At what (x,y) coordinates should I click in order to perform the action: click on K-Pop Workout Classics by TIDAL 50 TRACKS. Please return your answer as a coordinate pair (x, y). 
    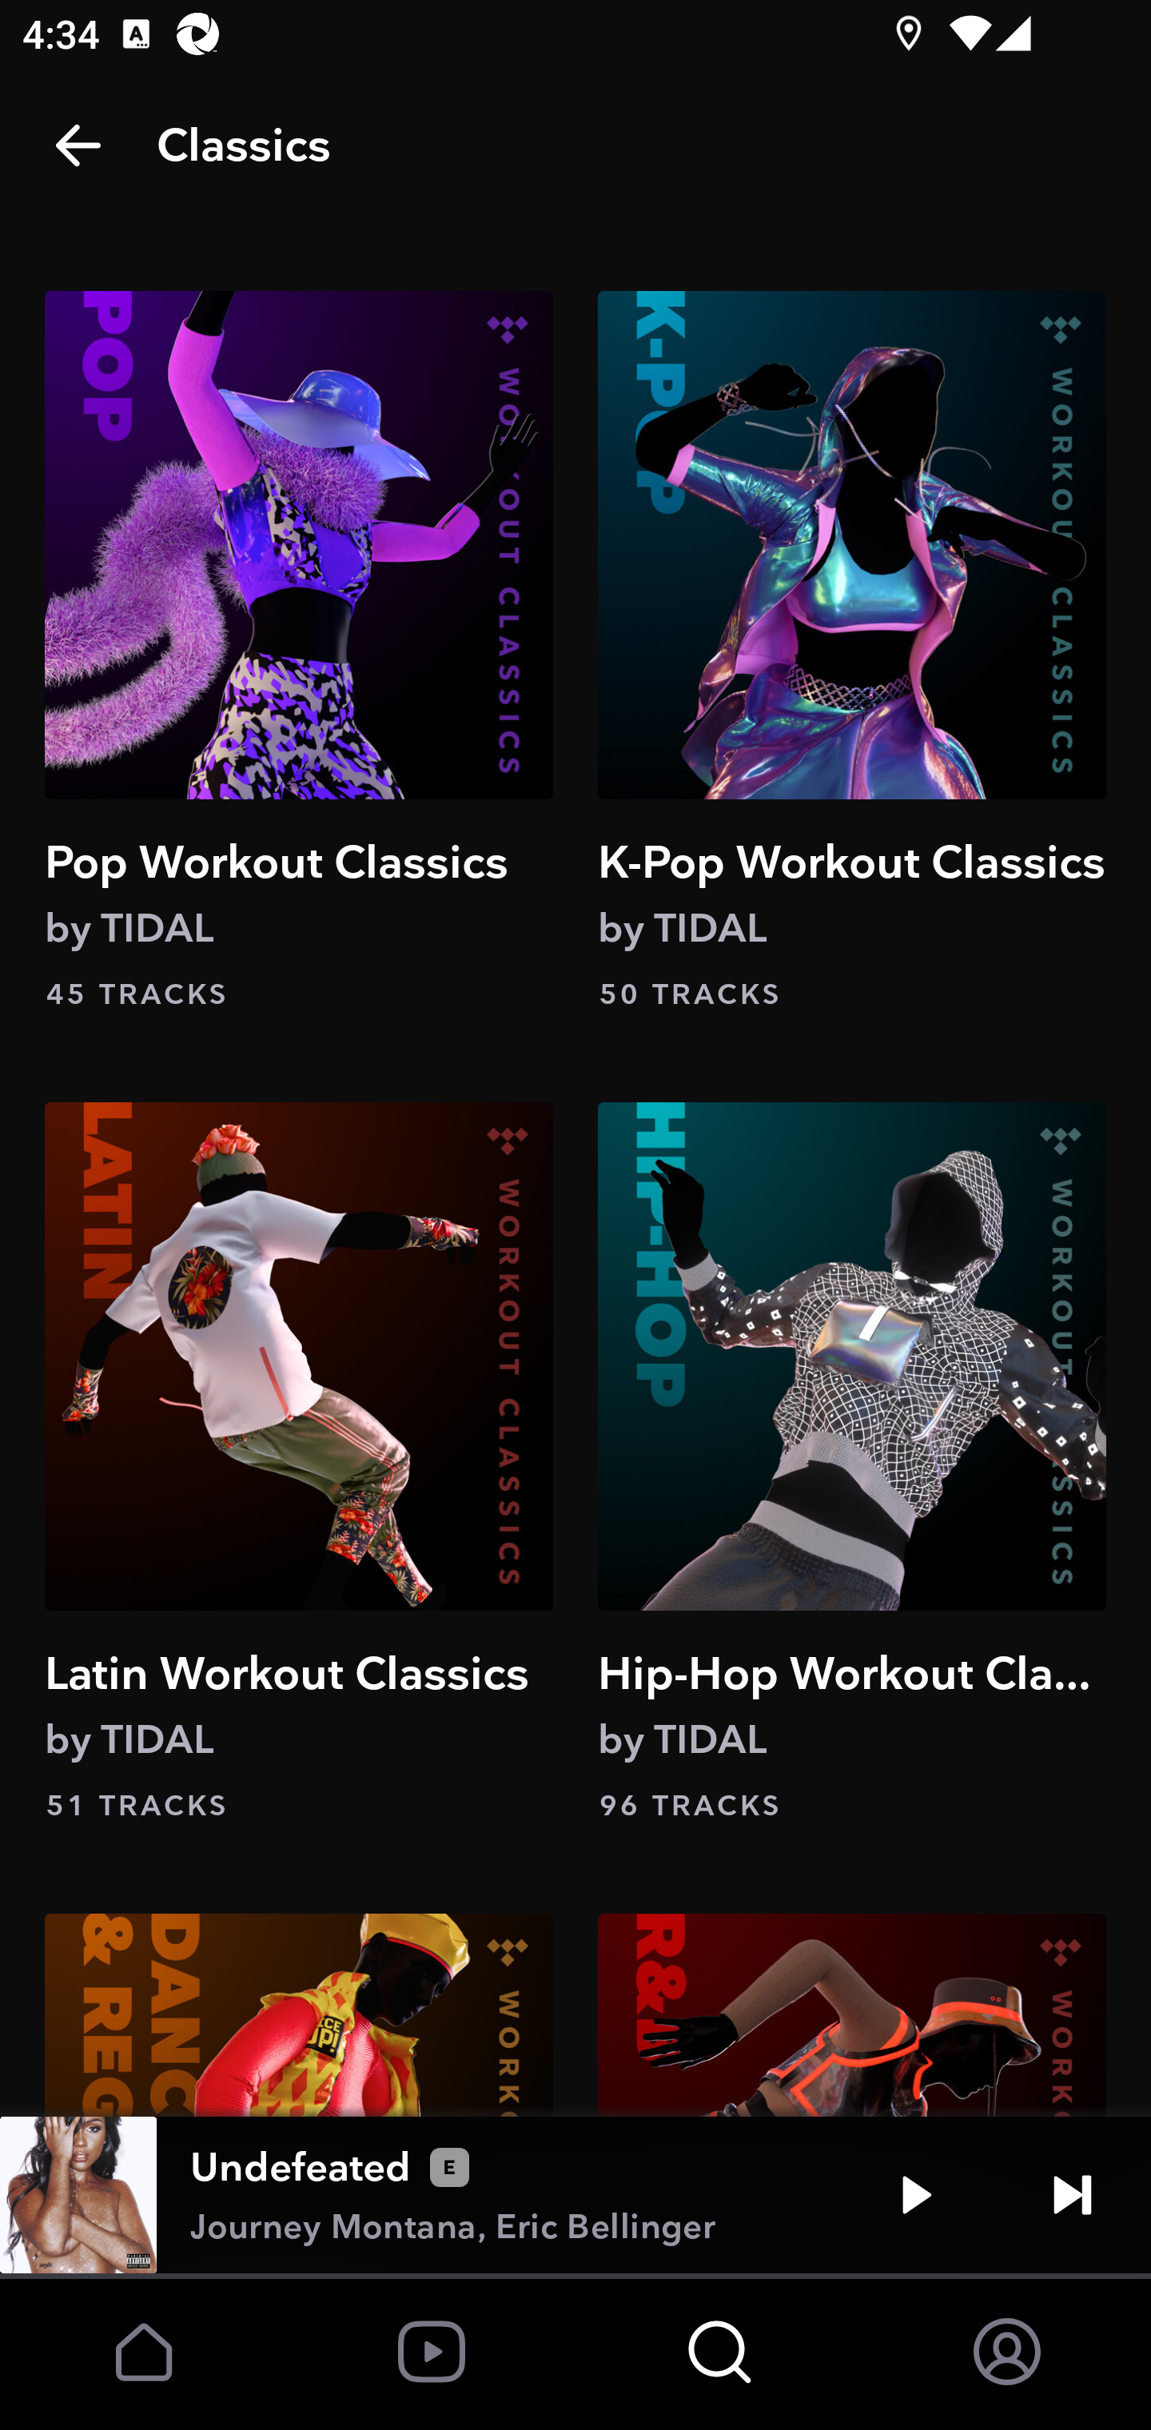
    Looking at the image, I should click on (851, 652).